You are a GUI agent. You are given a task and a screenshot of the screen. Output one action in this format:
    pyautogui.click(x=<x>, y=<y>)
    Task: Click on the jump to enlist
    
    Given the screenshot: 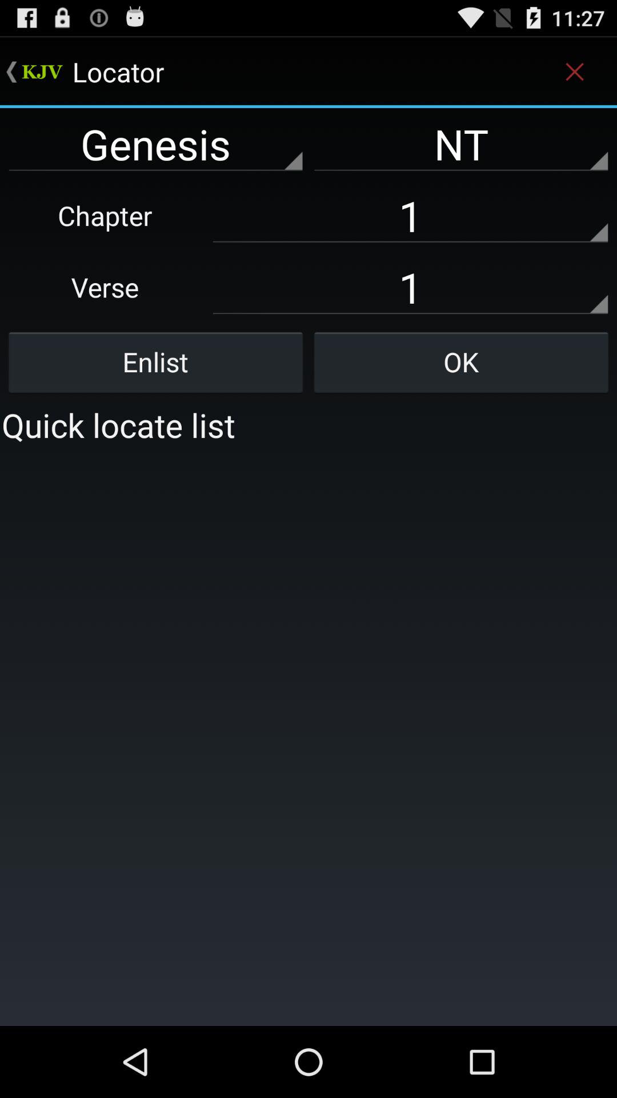 What is the action you would take?
    pyautogui.click(x=155, y=362)
    